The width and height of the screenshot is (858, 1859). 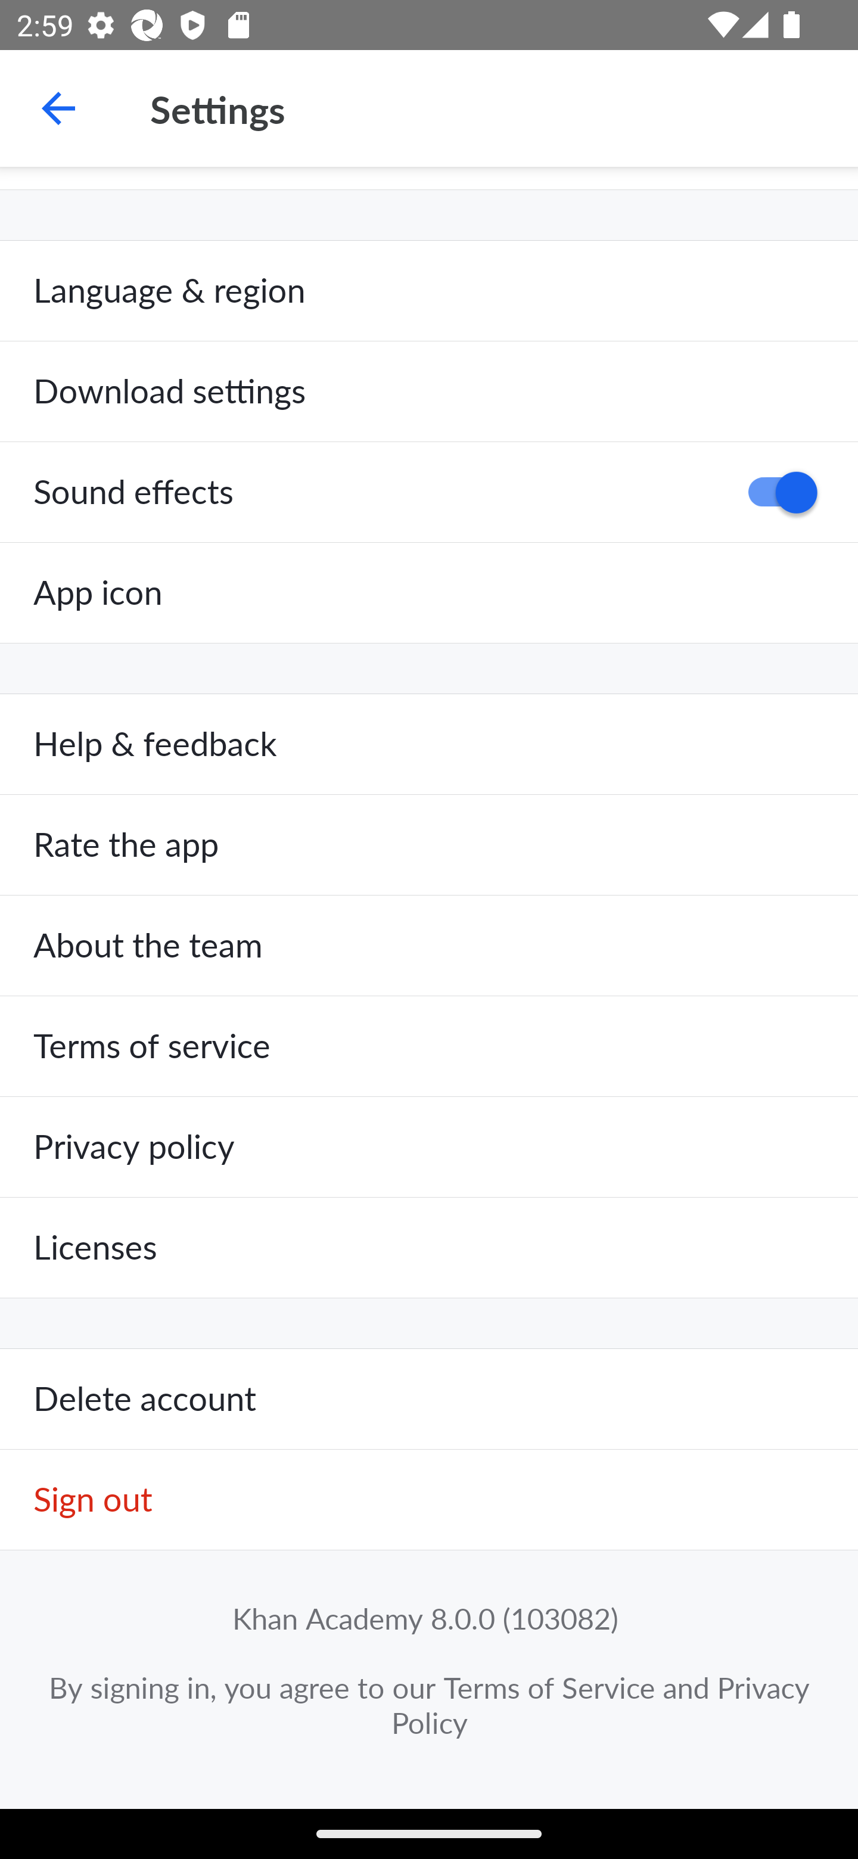 I want to click on About the team, so click(x=429, y=946).